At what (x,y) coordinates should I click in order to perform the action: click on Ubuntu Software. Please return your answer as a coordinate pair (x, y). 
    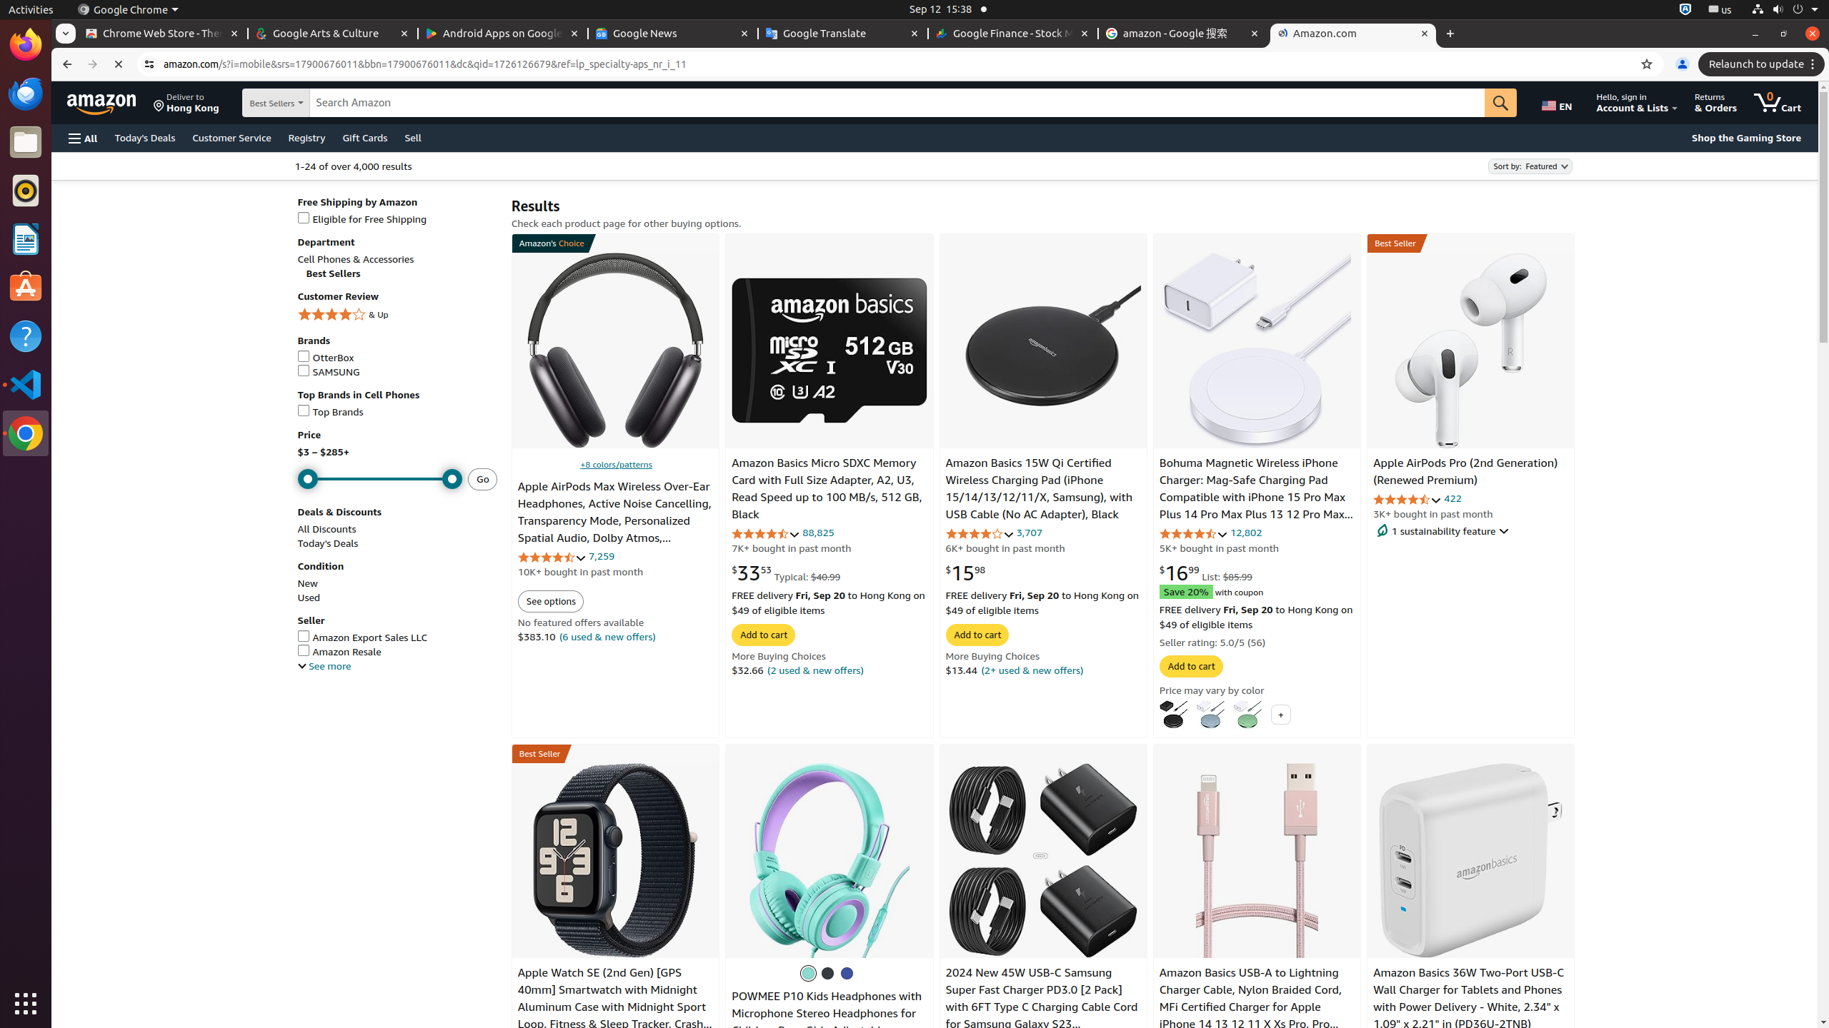
    Looking at the image, I should click on (26, 287).